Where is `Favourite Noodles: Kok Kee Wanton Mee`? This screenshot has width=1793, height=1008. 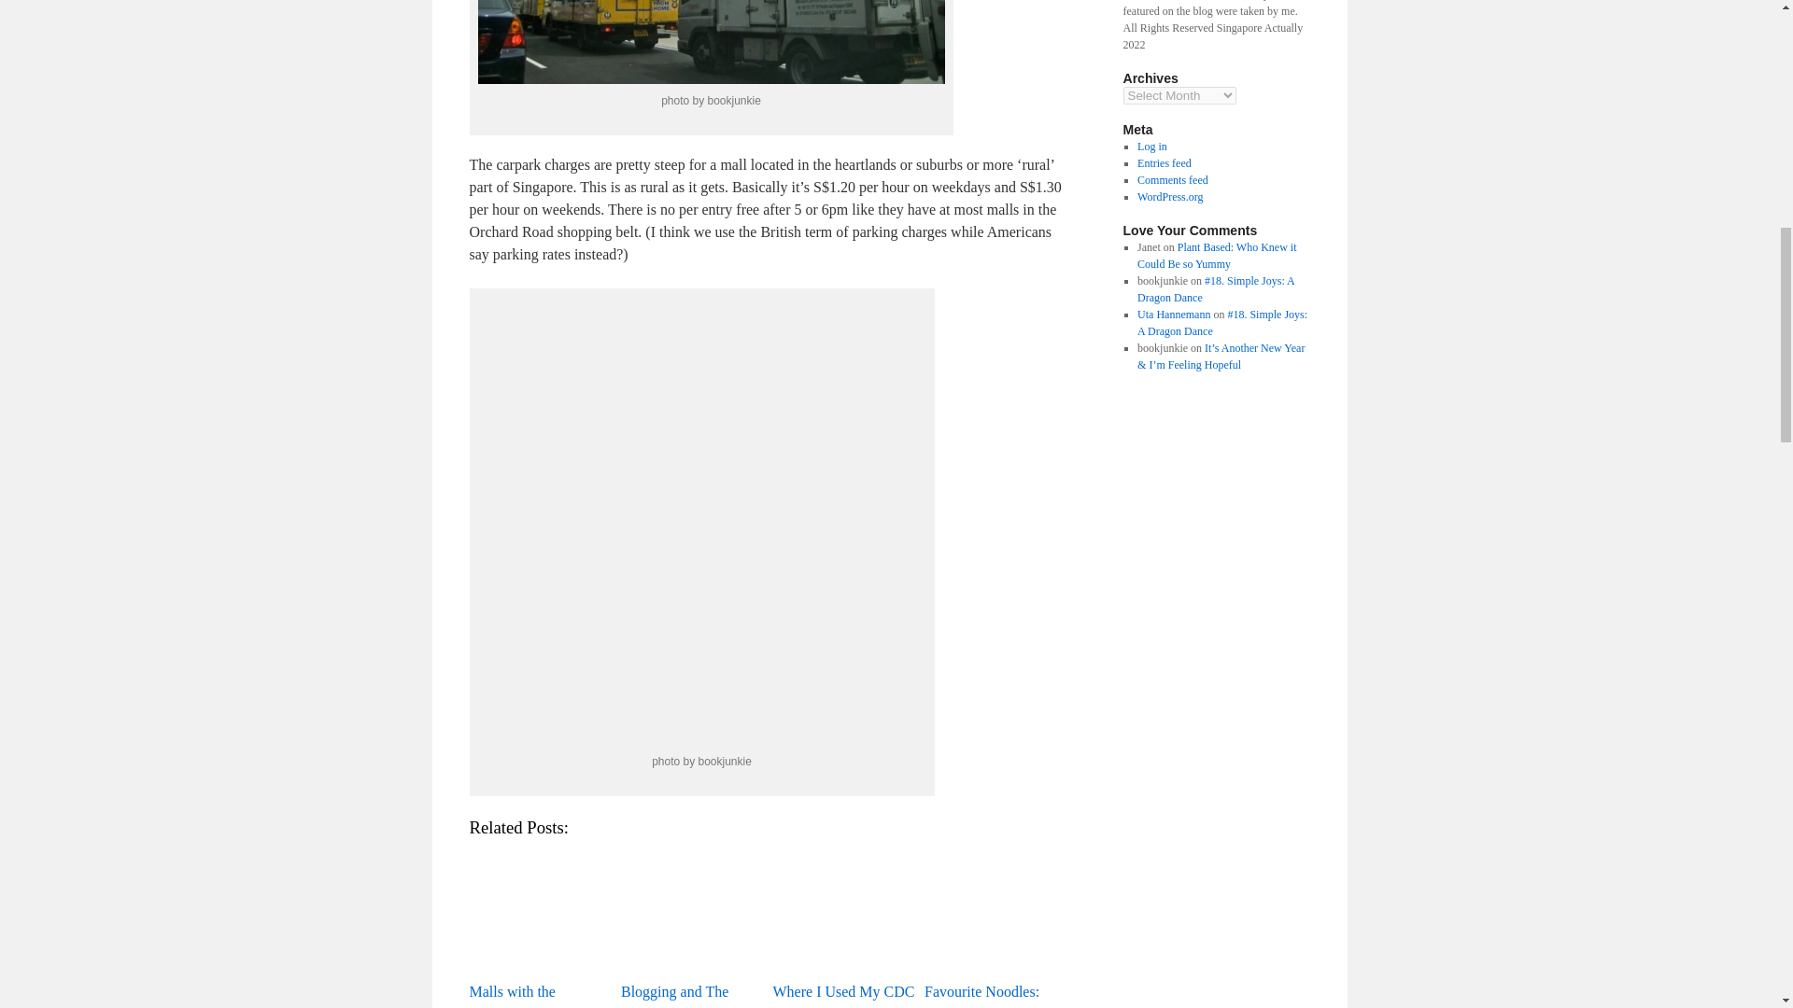
Favourite Noodles: Kok Kee Wanton Mee is located at coordinates (995, 910).